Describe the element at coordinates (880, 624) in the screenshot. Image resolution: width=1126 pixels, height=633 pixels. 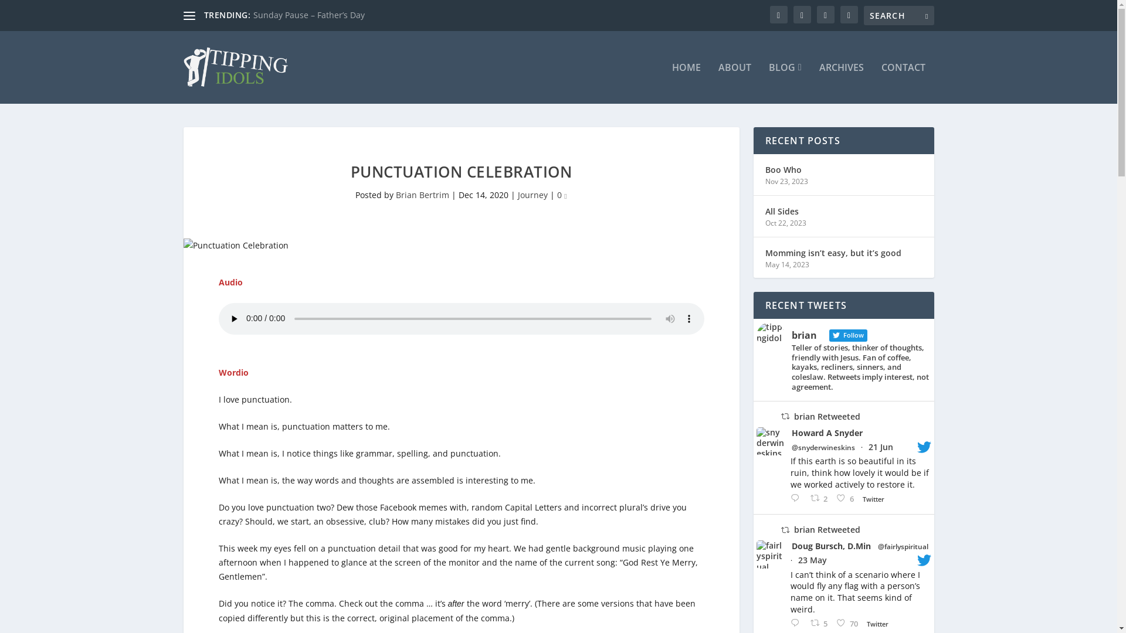
I see `Twitter 1661069616507154432` at that location.